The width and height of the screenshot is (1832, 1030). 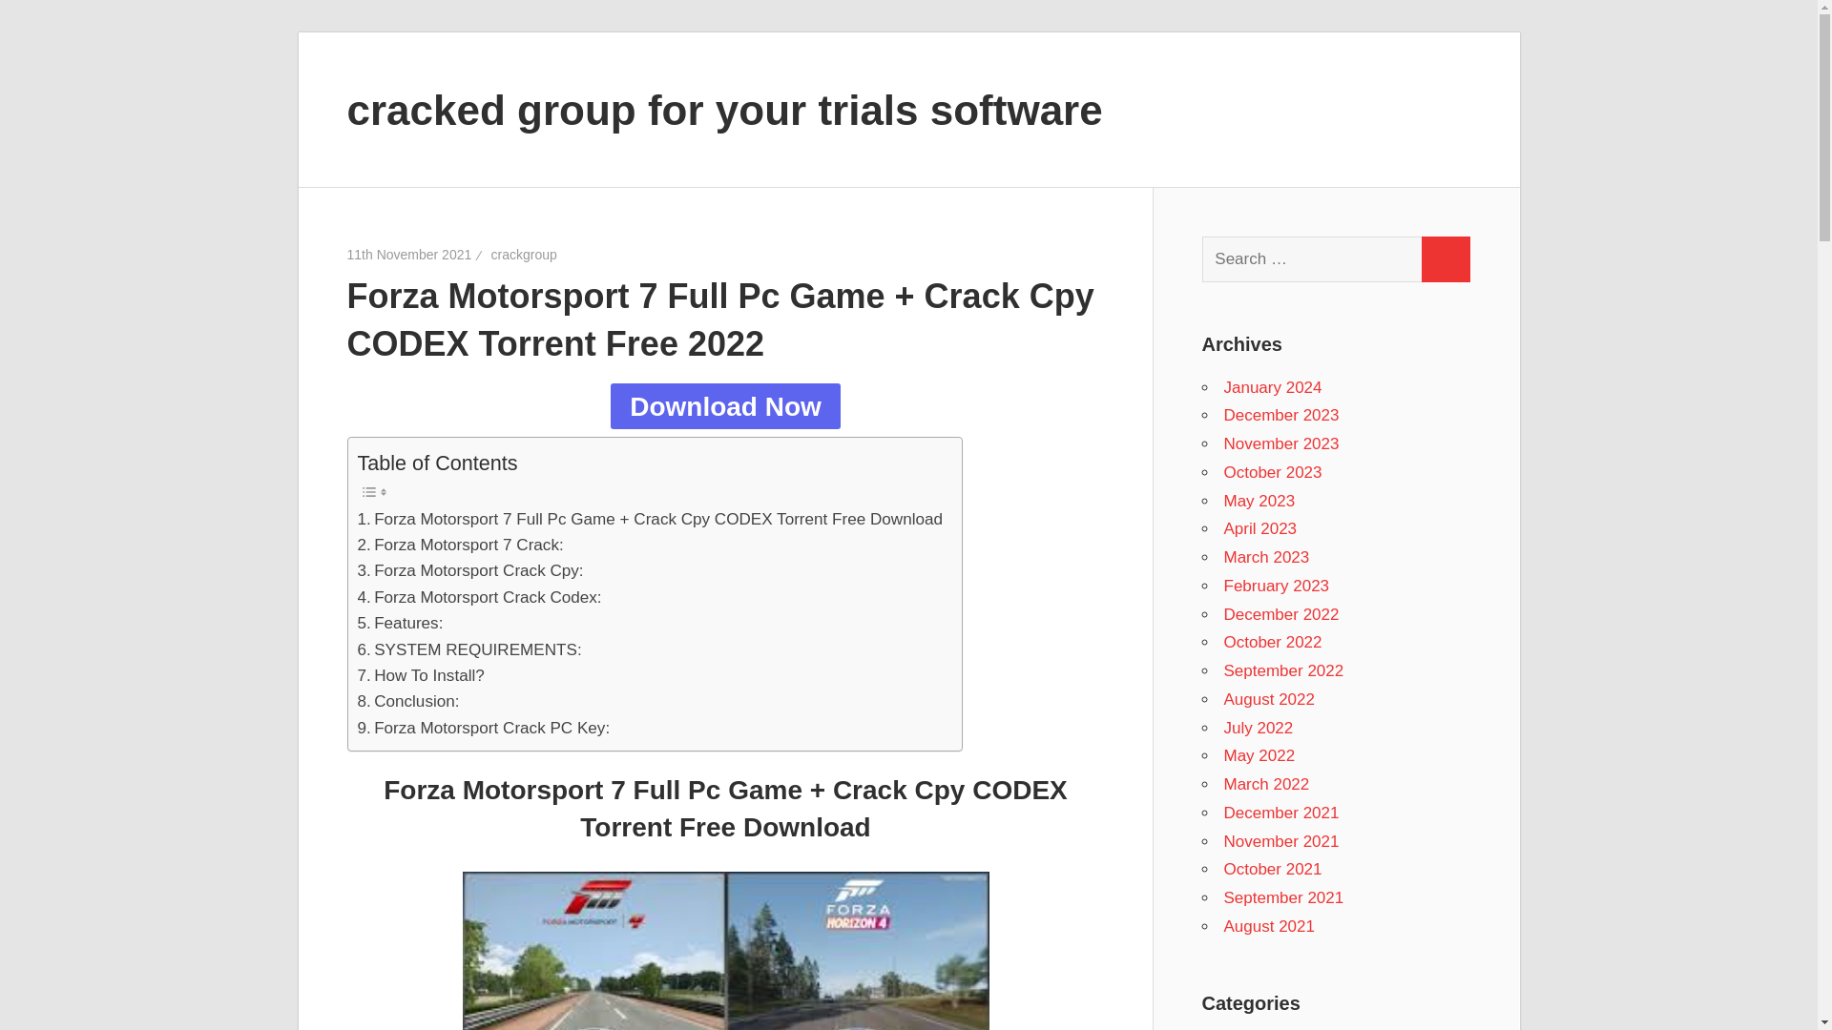 What do you see at coordinates (523, 255) in the screenshot?
I see `crackgroup` at bounding box center [523, 255].